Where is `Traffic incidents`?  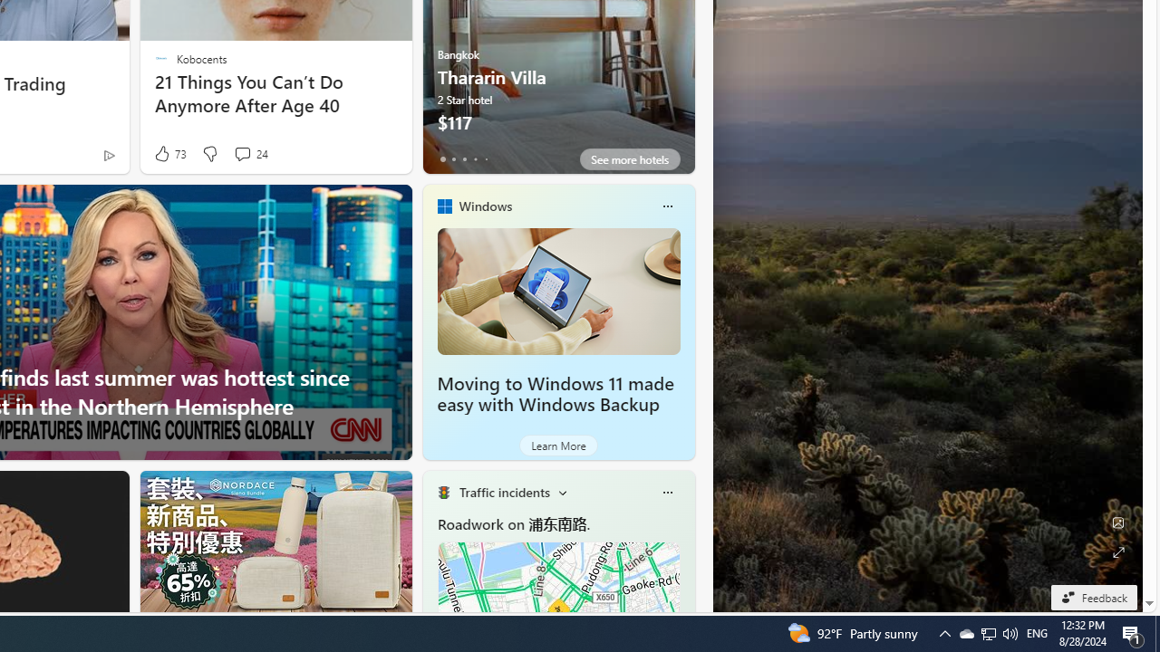 Traffic incidents is located at coordinates (504, 492).